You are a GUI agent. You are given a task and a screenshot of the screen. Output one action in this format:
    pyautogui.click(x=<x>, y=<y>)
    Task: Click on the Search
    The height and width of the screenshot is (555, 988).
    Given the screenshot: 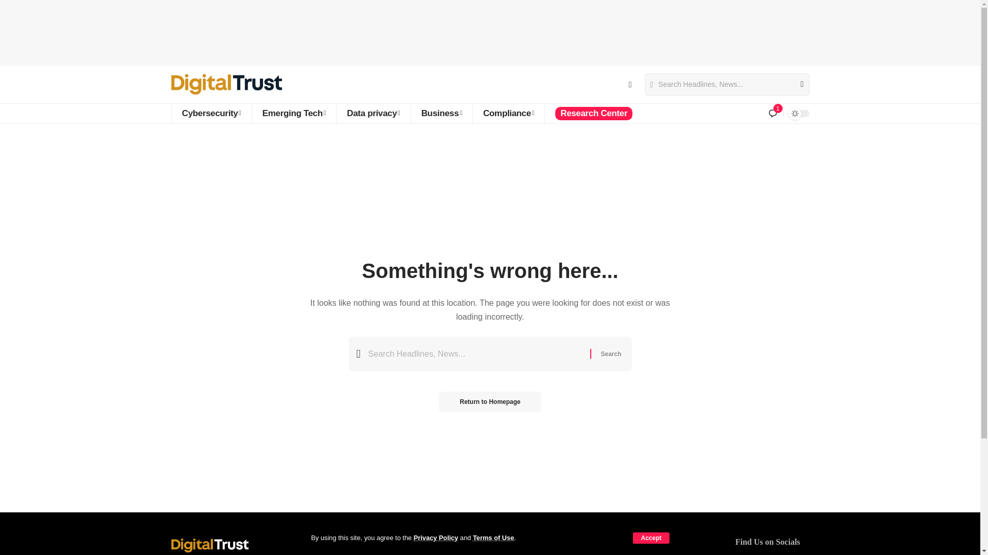 What is the action you would take?
    pyautogui.click(x=798, y=84)
    